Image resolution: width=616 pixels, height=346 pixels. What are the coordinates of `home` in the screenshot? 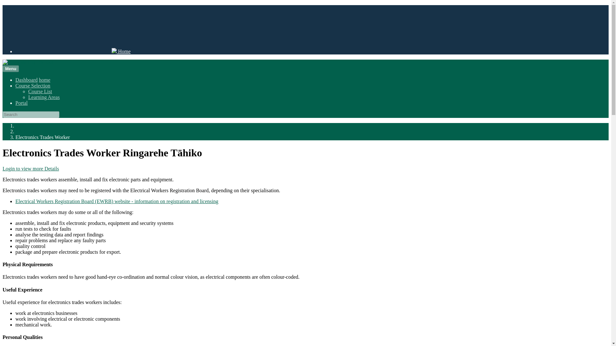 It's located at (44, 80).